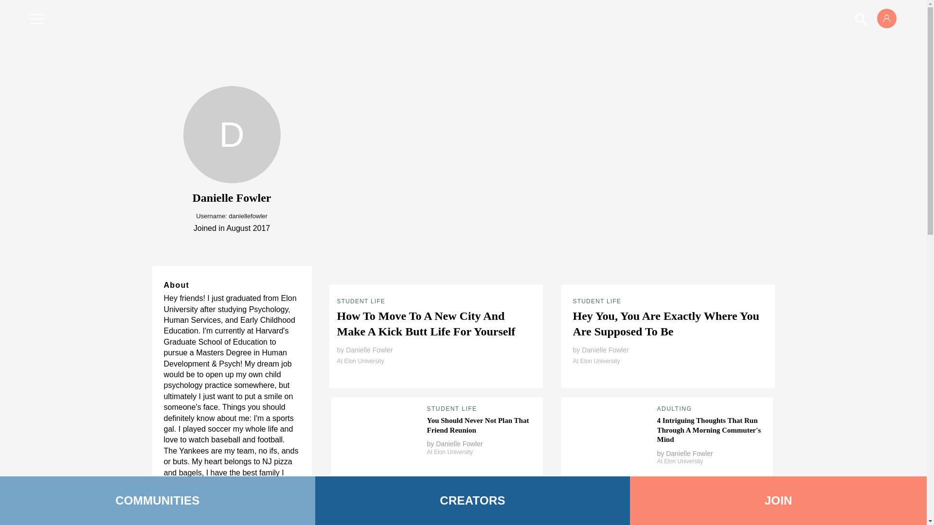  What do you see at coordinates (452, 408) in the screenshot?
I see `STUDENT LIFE` at bounding box center [452, 408].